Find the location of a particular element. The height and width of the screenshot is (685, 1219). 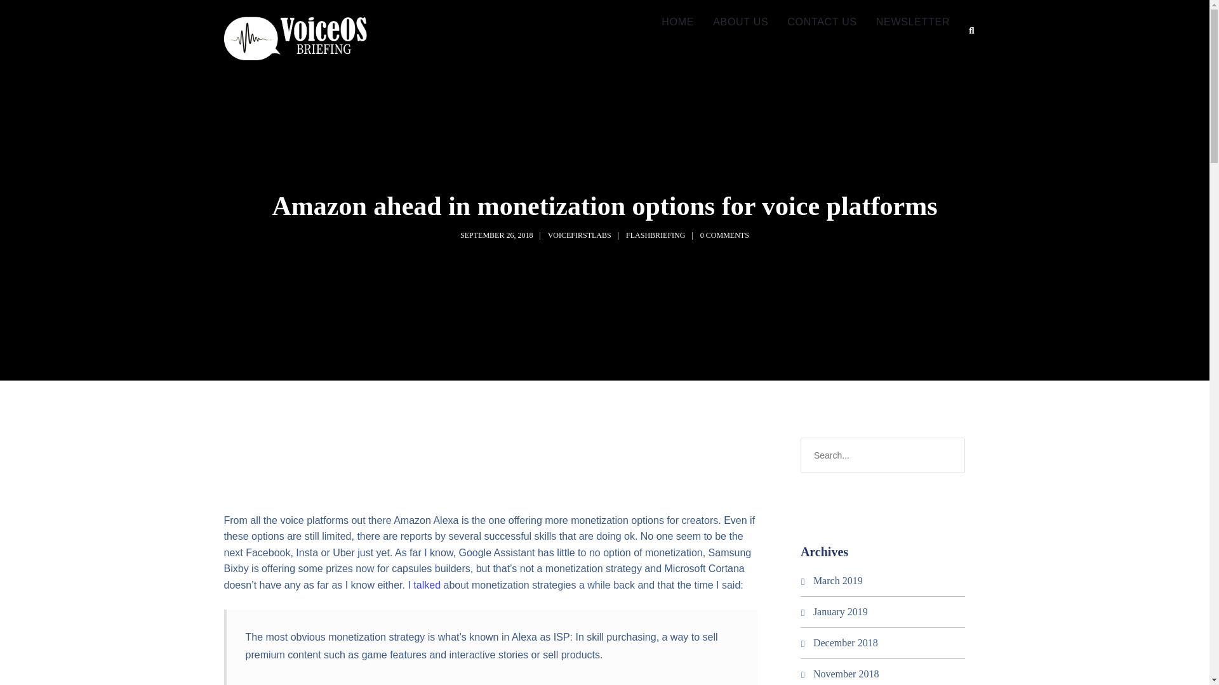

HOME is located at coordinates (677, 22).